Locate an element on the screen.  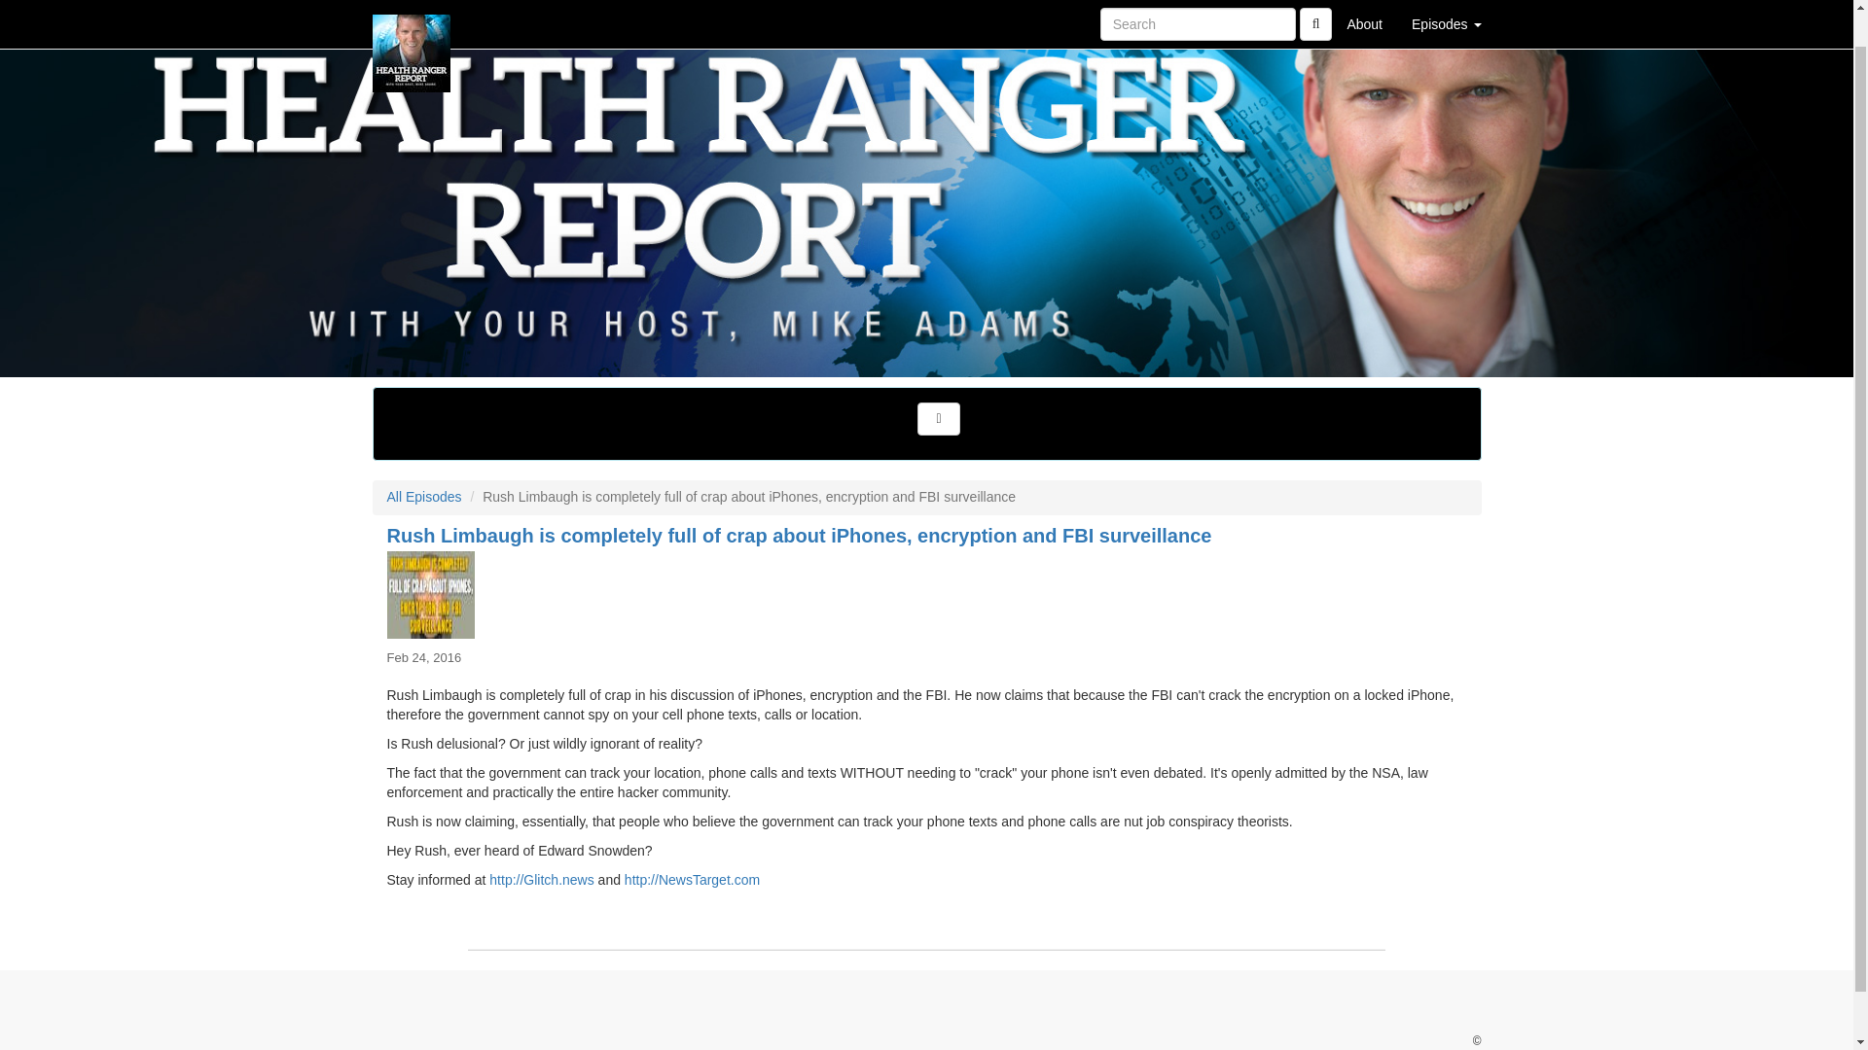
Episodes is located at coordinates (1446, 6).